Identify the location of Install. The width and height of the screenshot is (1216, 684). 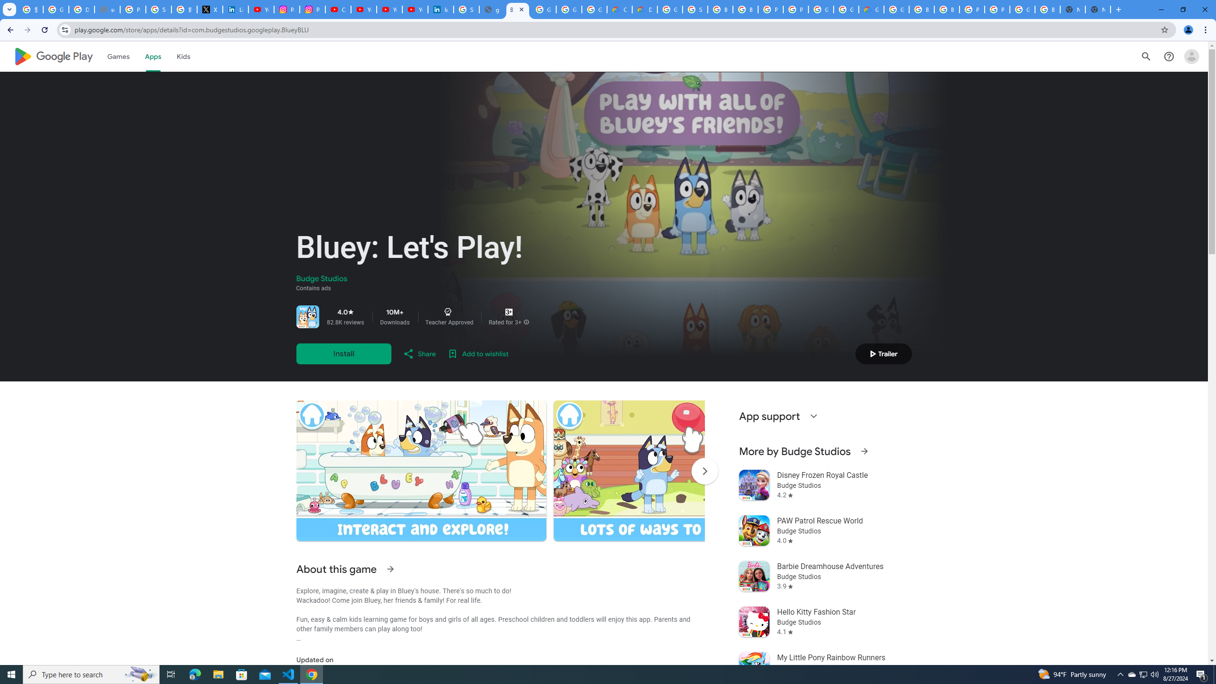
(343, 353).